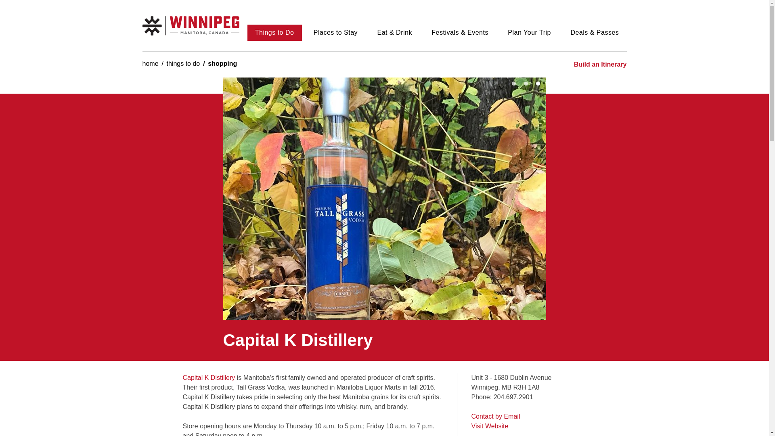 Image resolution: width=775 pixels, height=436 pixels. Describe the element at coordinates (336, 32) in the screenshot. I see `Places to Stay` at that location.